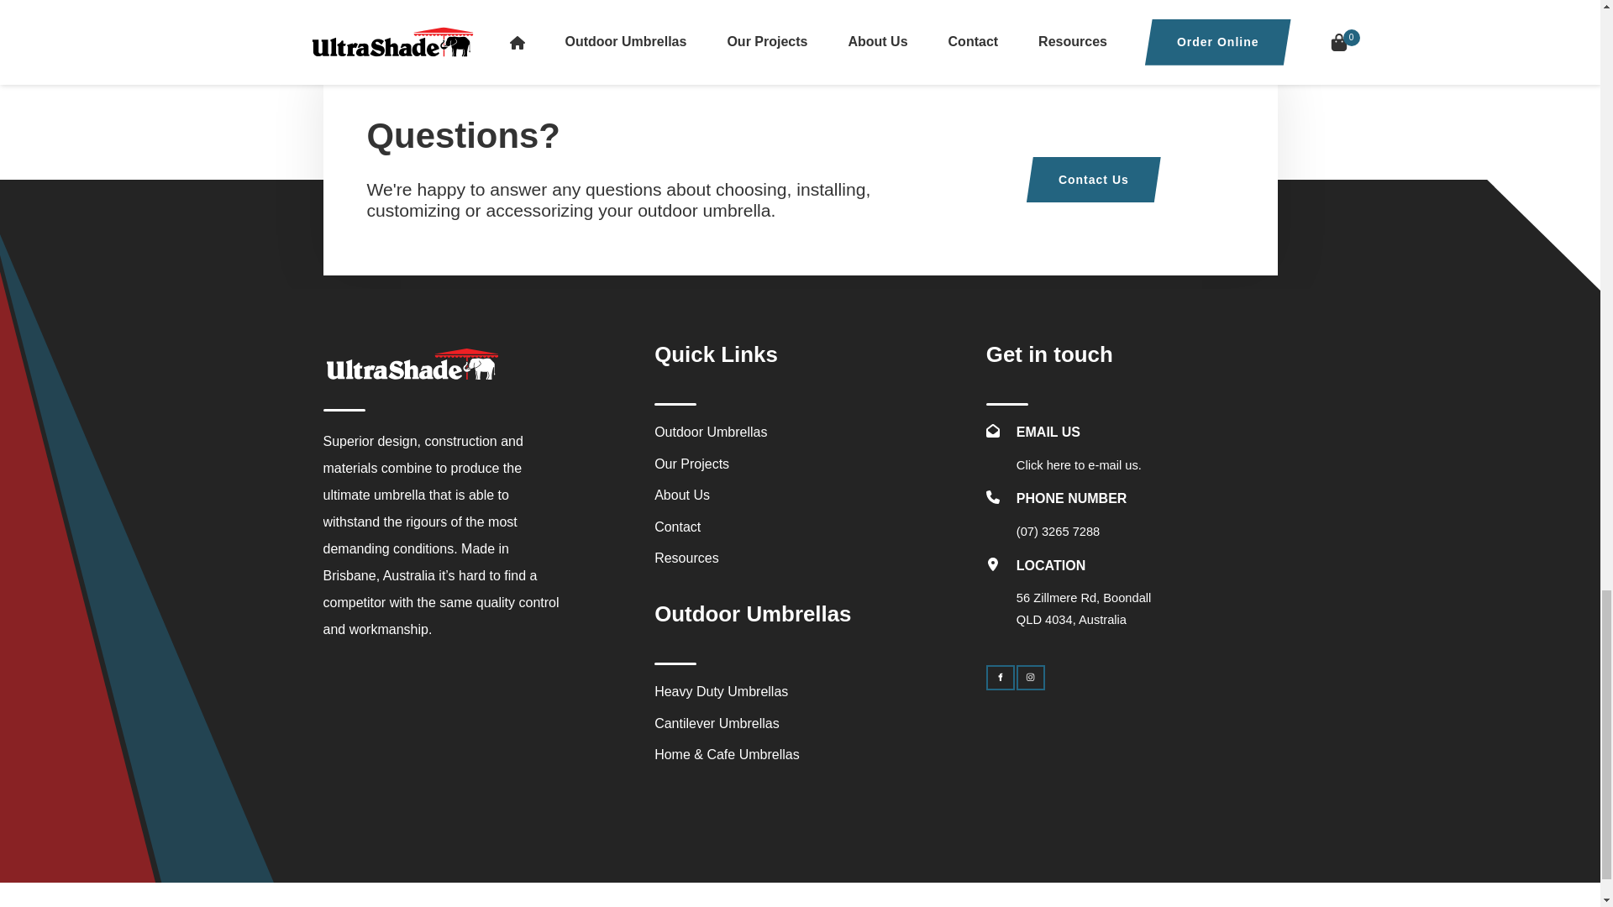 This screenshot has height=907, width=1613. I want to click on Facebook, so click(1000, 677).